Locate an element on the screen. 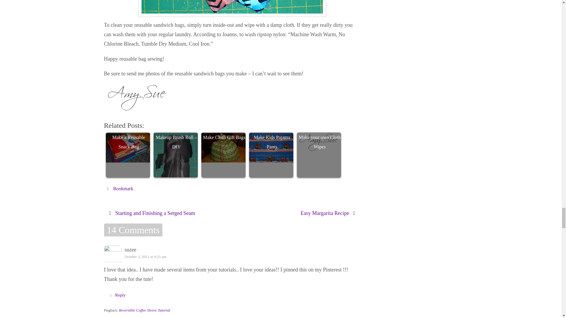 The image size is (566, 318). Make your own Cloth Wipes is located at coordinates (320, 155).